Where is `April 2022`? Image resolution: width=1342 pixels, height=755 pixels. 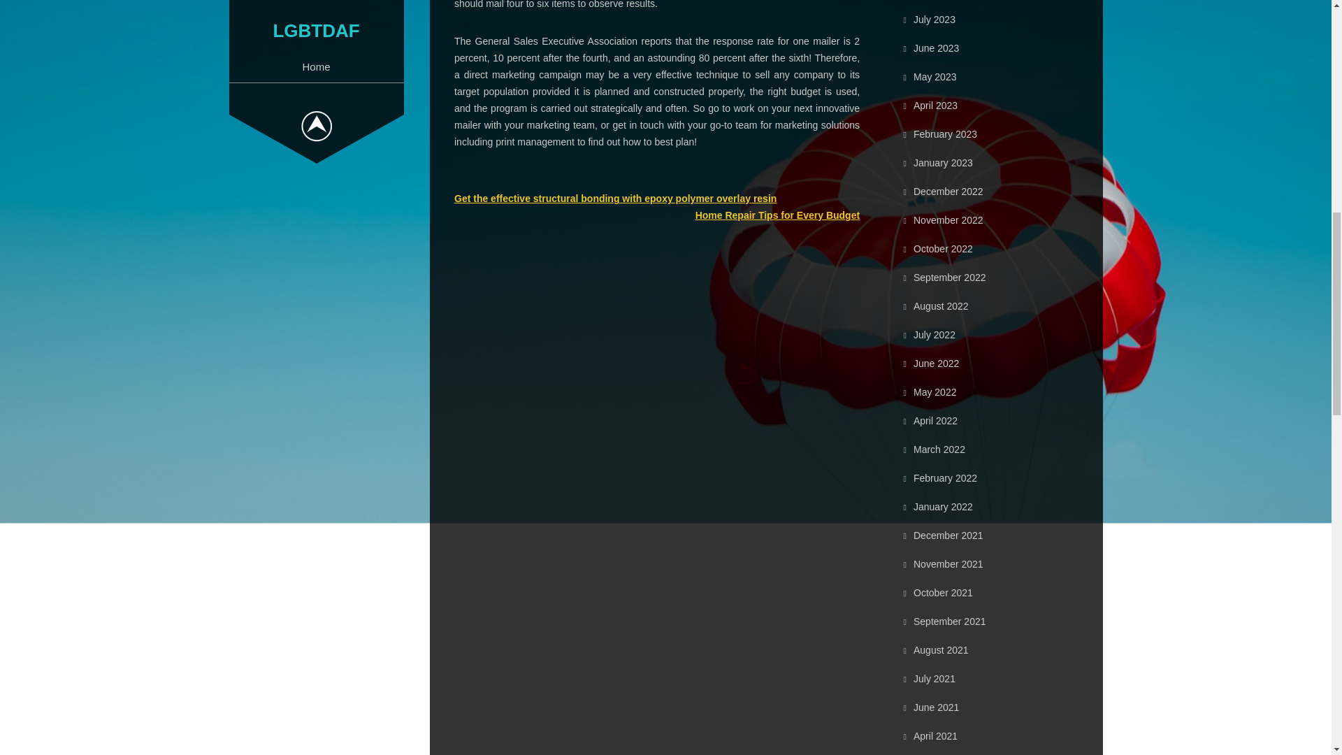 April 2022 is located at coordinates (935, 421).